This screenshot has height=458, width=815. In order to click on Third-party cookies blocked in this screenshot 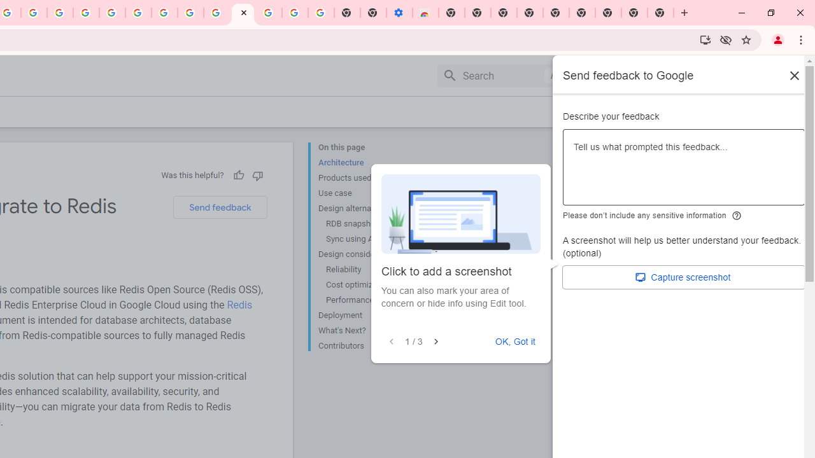, I will do `click(726, 39)`.